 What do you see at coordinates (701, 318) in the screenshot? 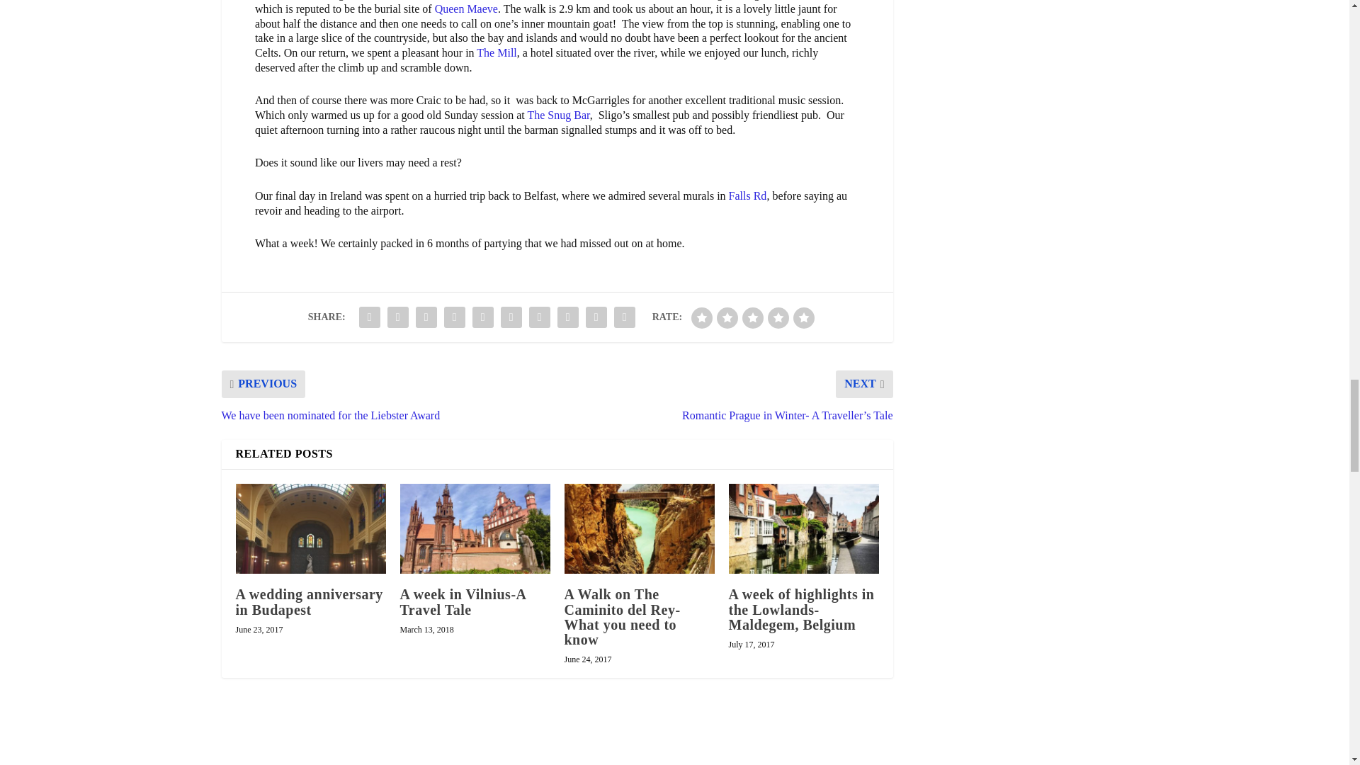
I see `bad` at bounding box center [701, 318].